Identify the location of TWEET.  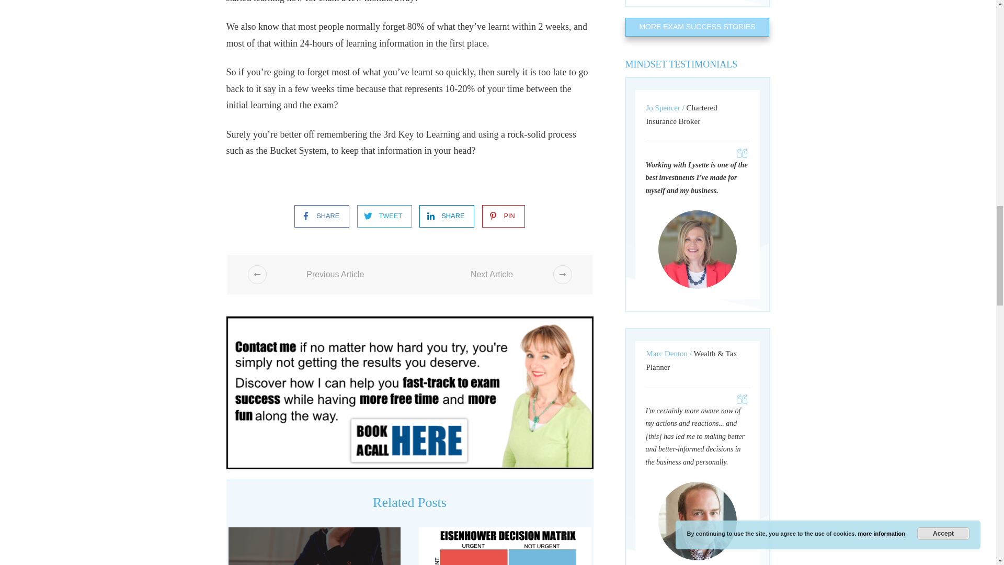
(380, 217).